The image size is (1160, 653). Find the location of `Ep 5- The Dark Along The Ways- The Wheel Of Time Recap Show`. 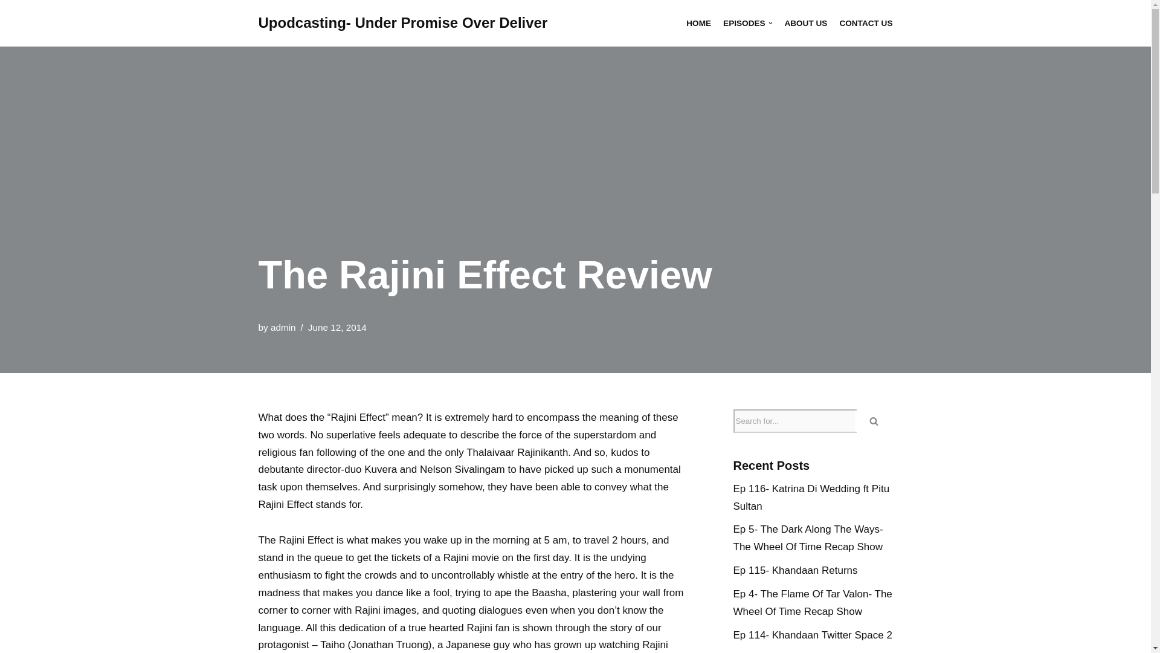

Ep 5- The Dark Along The Ways- The Wheel Of Time Recap Show is located at coordinates (808, 538).